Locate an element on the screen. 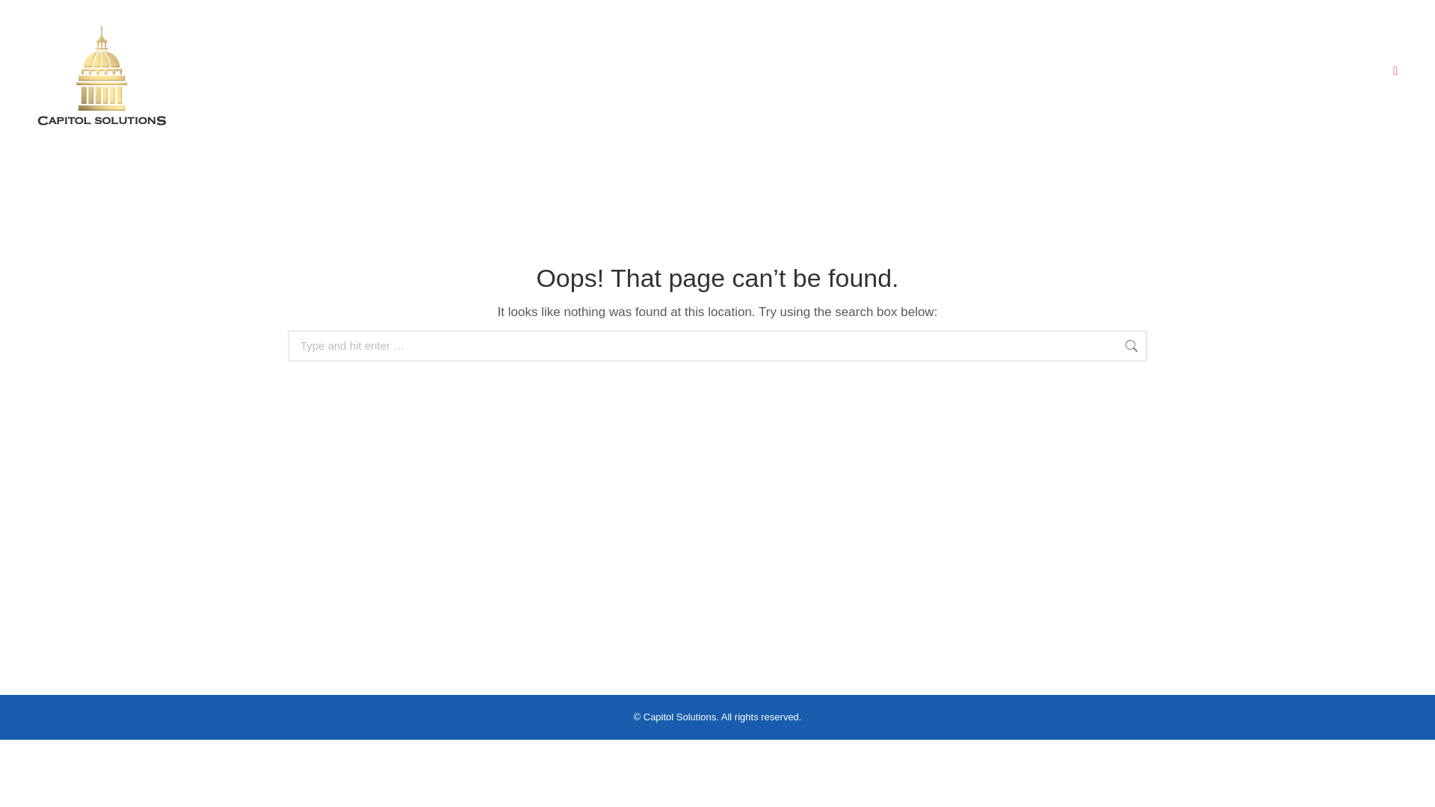 The image size is (1435, 807). CLIENTS is located at coordinates (773, 71).